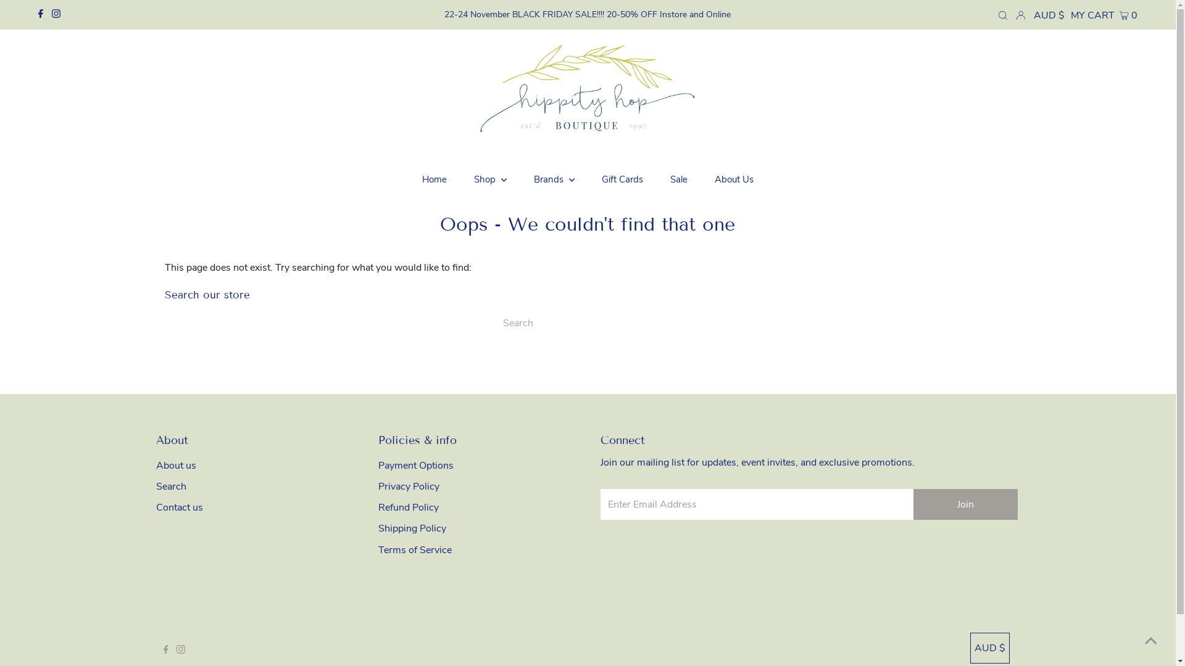  I want to click on Sale, so click(679, 179).